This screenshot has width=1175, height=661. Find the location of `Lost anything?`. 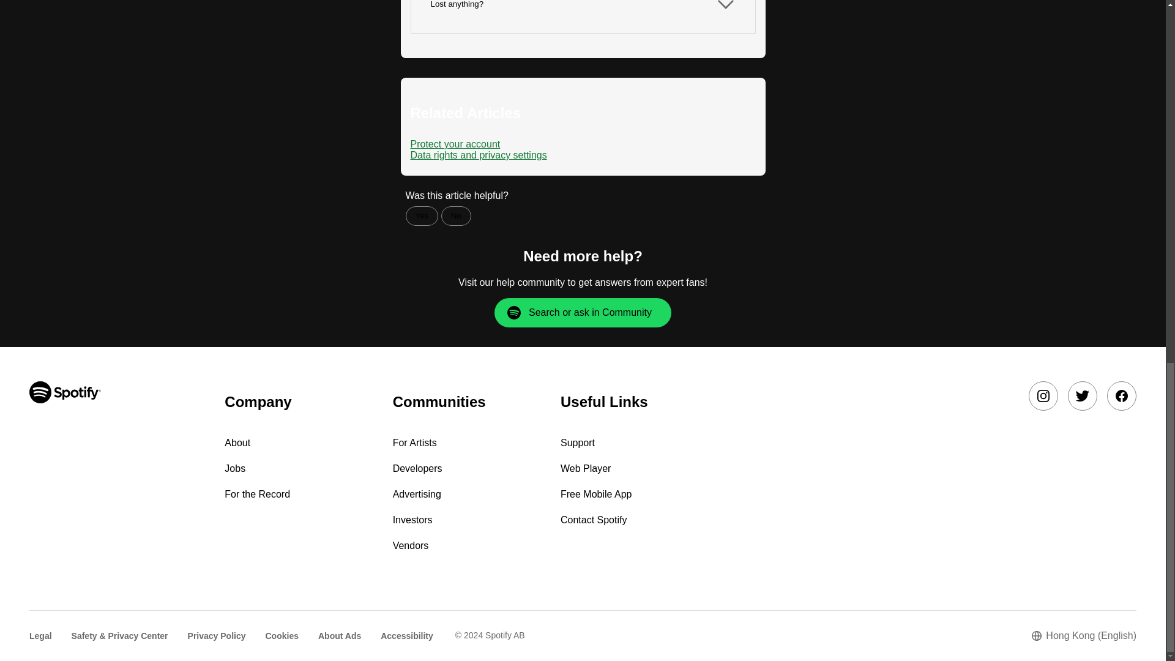

Lost anything? is located at coordinates (583, 17).